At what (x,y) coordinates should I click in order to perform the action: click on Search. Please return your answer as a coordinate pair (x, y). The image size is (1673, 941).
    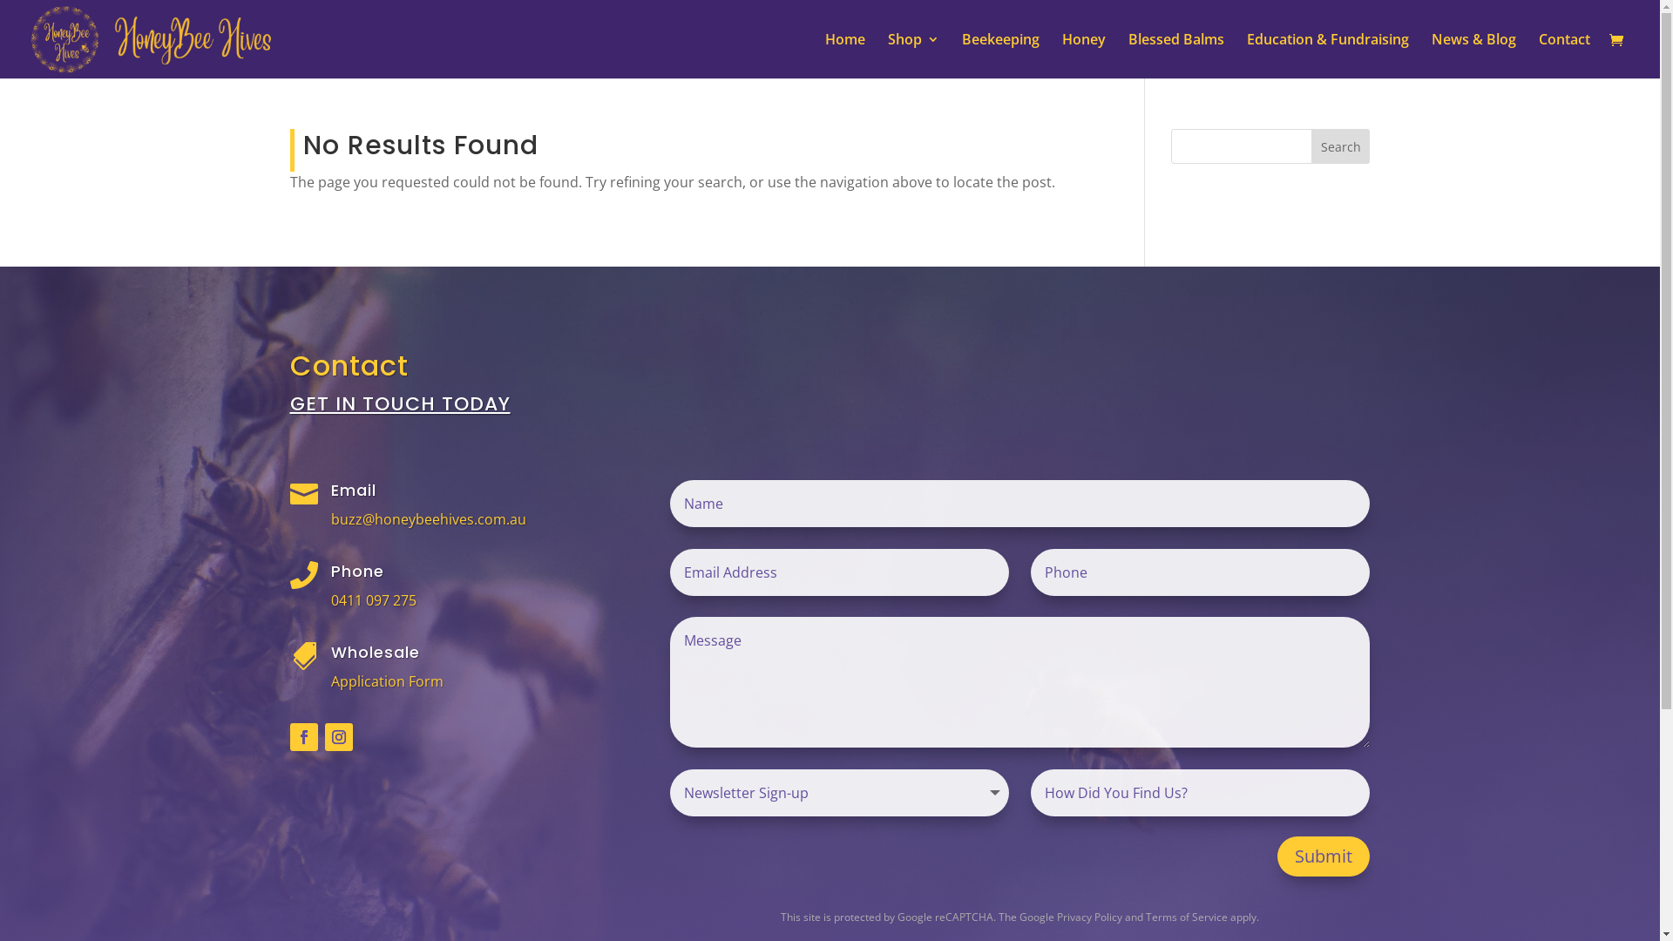
    Looking at the image, I should click on (1341, 146).